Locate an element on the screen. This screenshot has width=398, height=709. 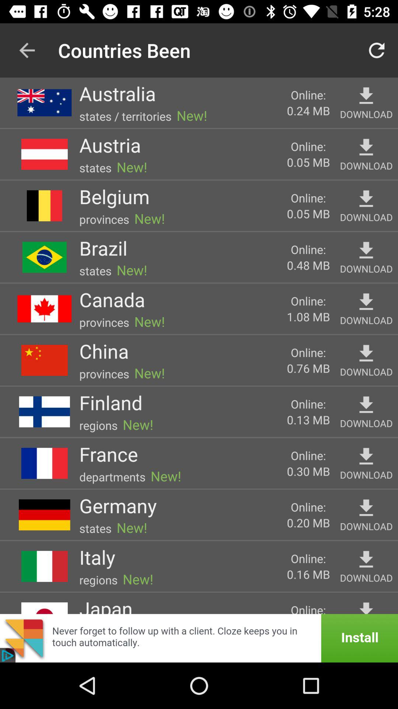
download button is located at coordinates (366, 302).